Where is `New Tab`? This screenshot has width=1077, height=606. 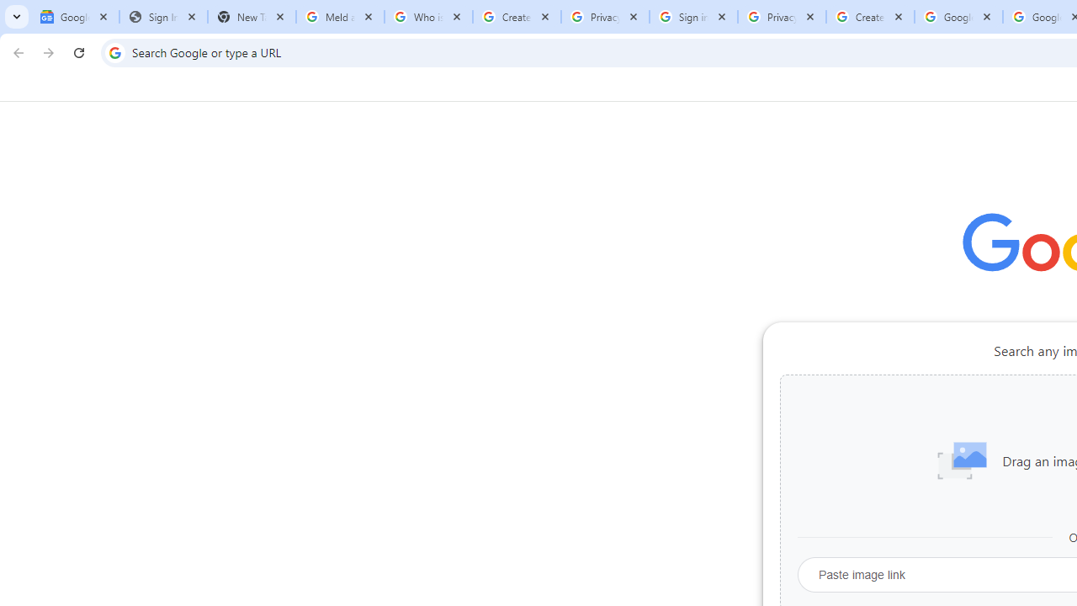
New Tab is located at coordinates (252, 17).